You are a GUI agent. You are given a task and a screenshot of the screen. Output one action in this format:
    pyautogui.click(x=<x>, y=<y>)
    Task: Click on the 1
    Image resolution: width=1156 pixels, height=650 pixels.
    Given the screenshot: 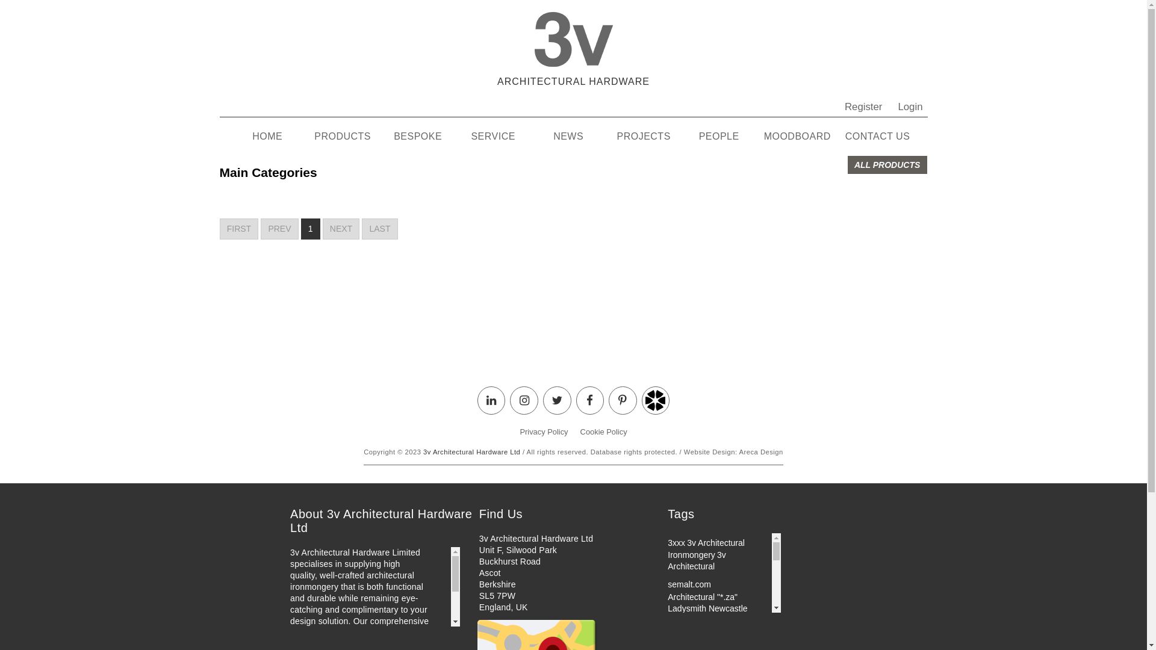 What is the action you would take?
    pyautogui.click(x=311, y=229)
    